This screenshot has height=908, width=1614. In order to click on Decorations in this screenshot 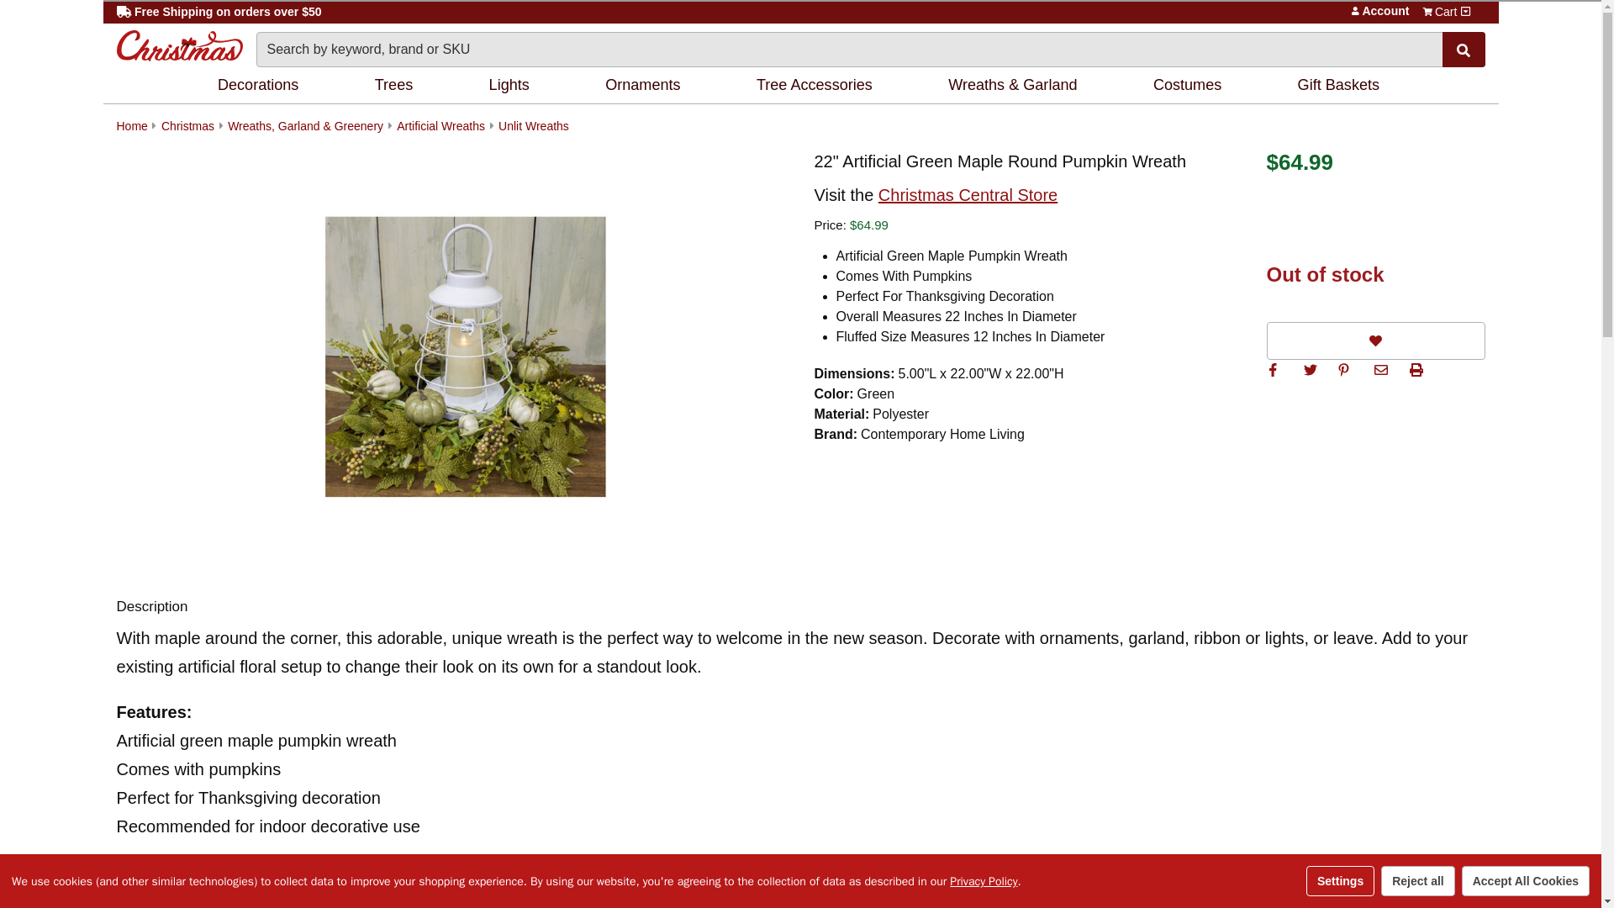, I will do `click(261, 86)`.